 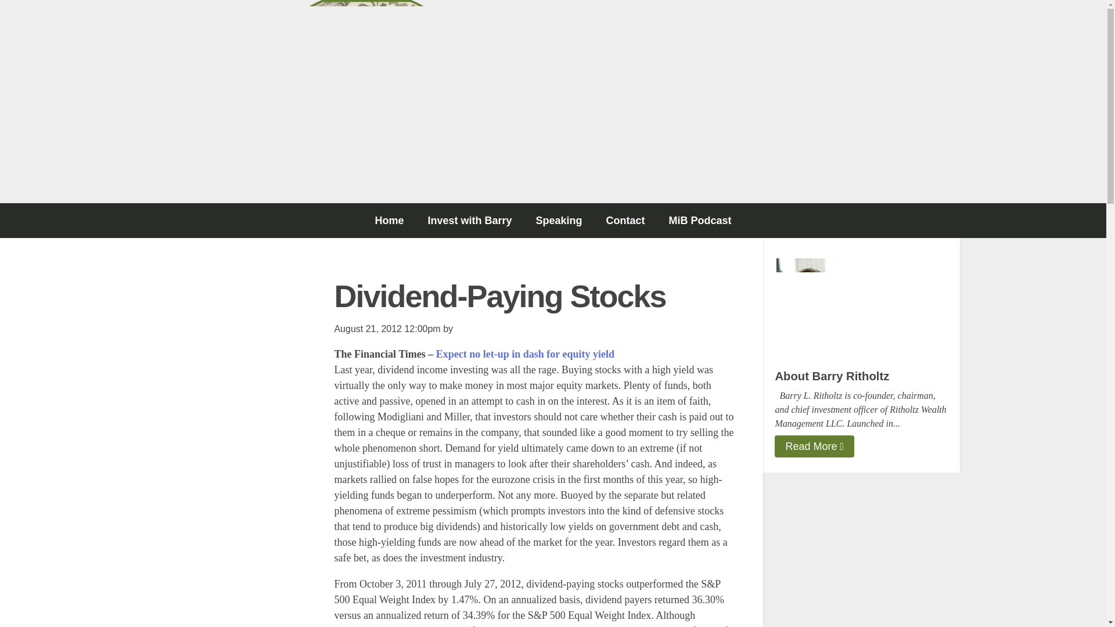 I want to click on Speaking, so click(x=559, y=221).